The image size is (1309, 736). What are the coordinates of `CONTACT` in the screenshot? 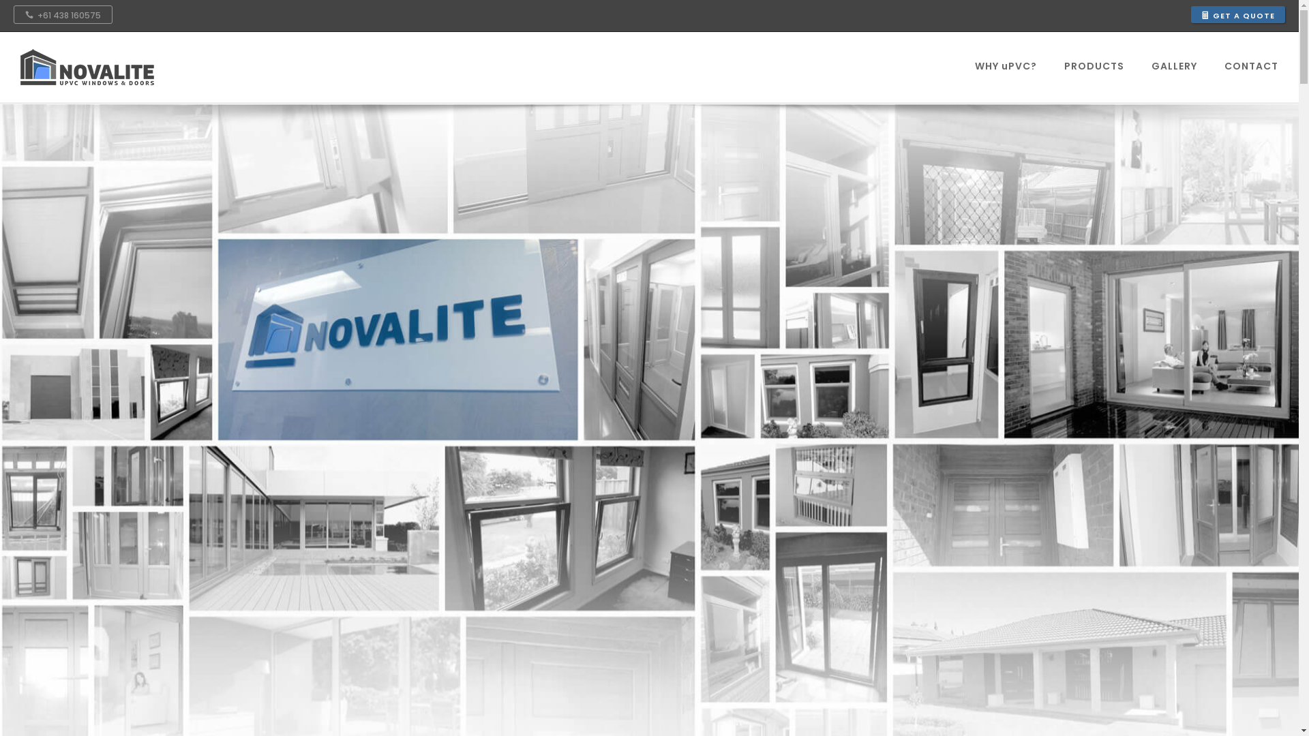 It's located at (1245, 67).